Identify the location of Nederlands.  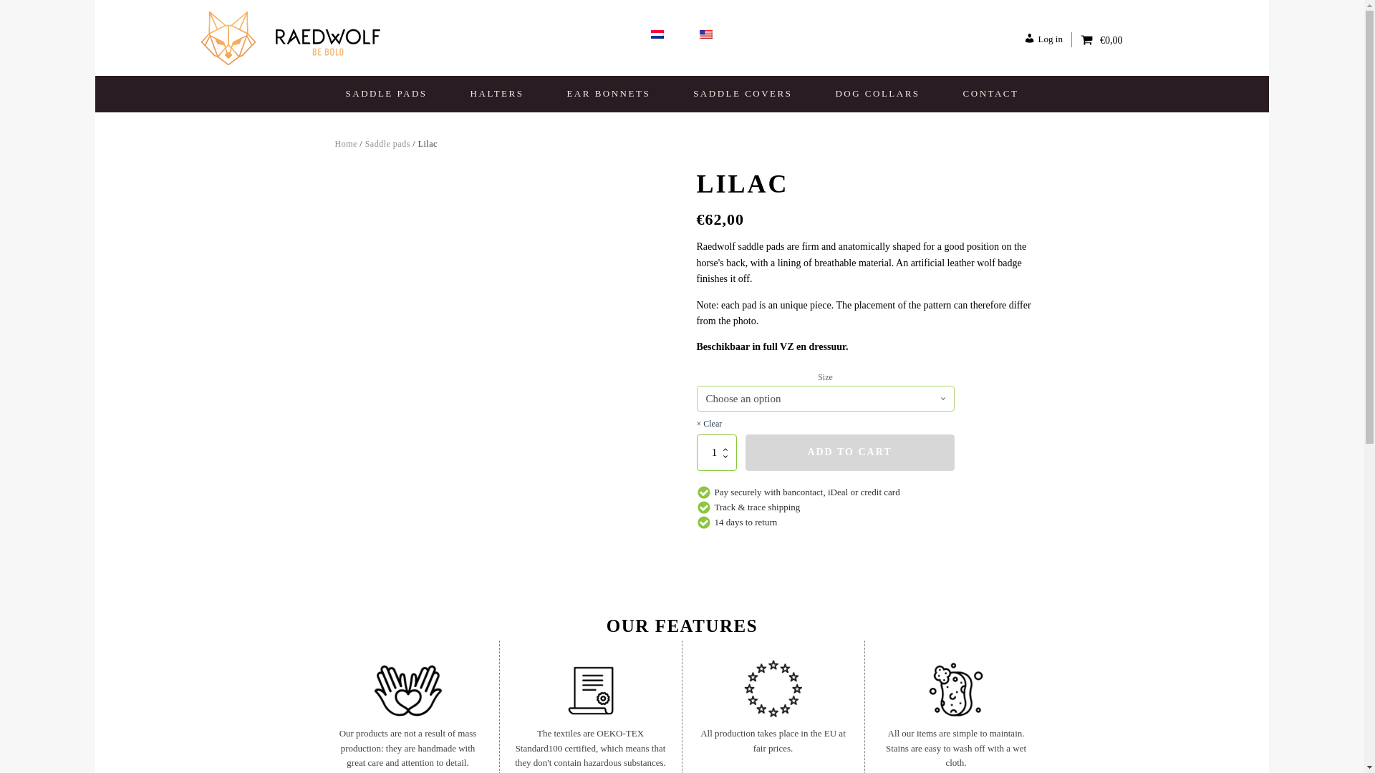
(657, 34).